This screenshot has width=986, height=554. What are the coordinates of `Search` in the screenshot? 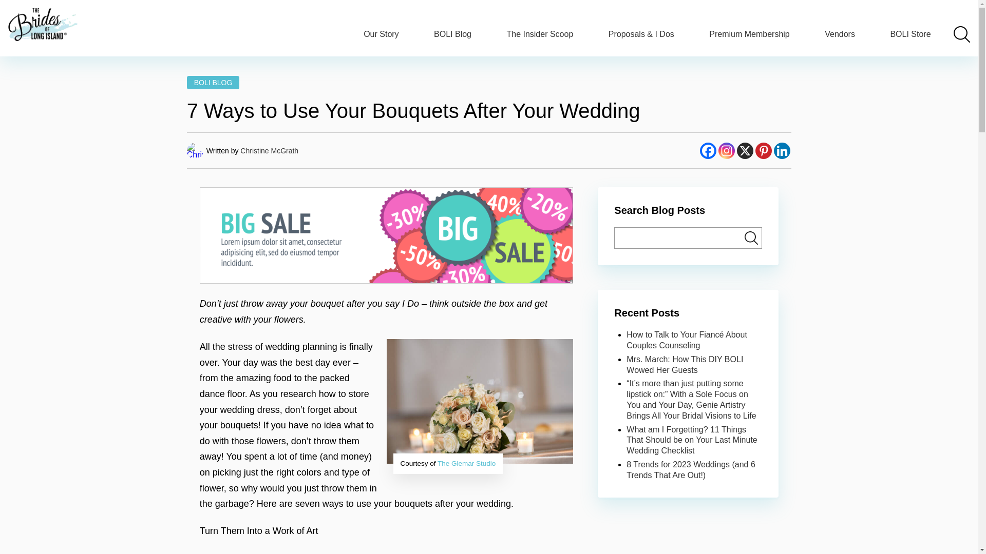 It's located at (751, 238).